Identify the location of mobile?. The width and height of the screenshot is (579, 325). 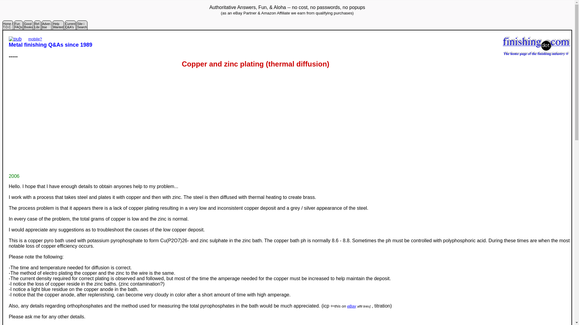
(82, 26).